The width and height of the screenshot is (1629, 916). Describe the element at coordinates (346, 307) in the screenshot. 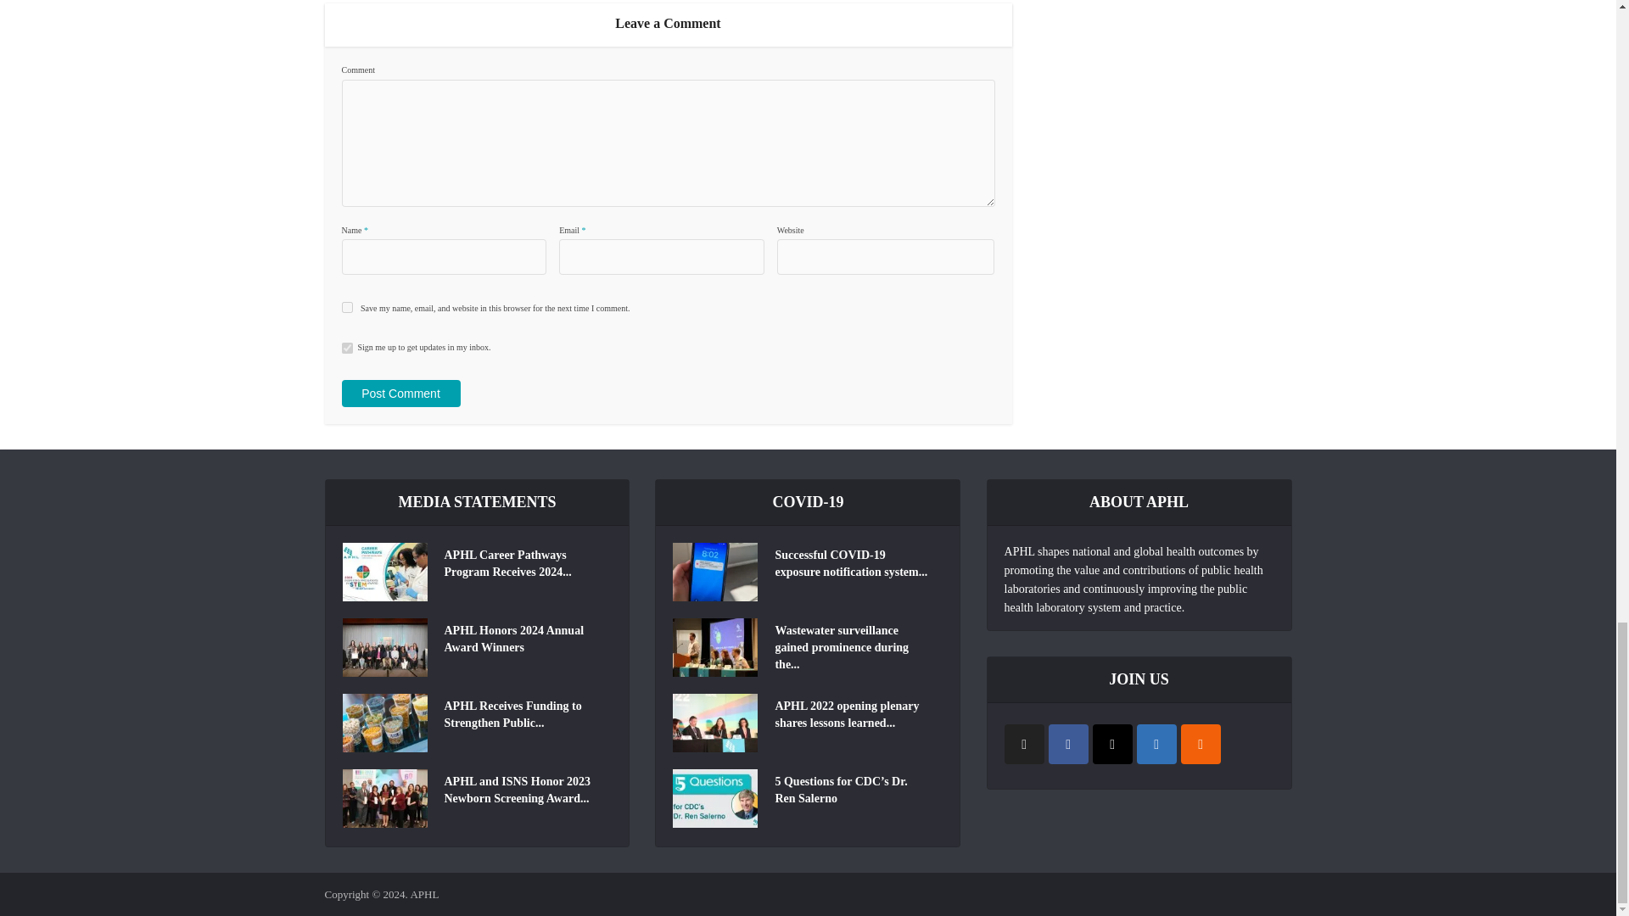

I see `yes` at that location.